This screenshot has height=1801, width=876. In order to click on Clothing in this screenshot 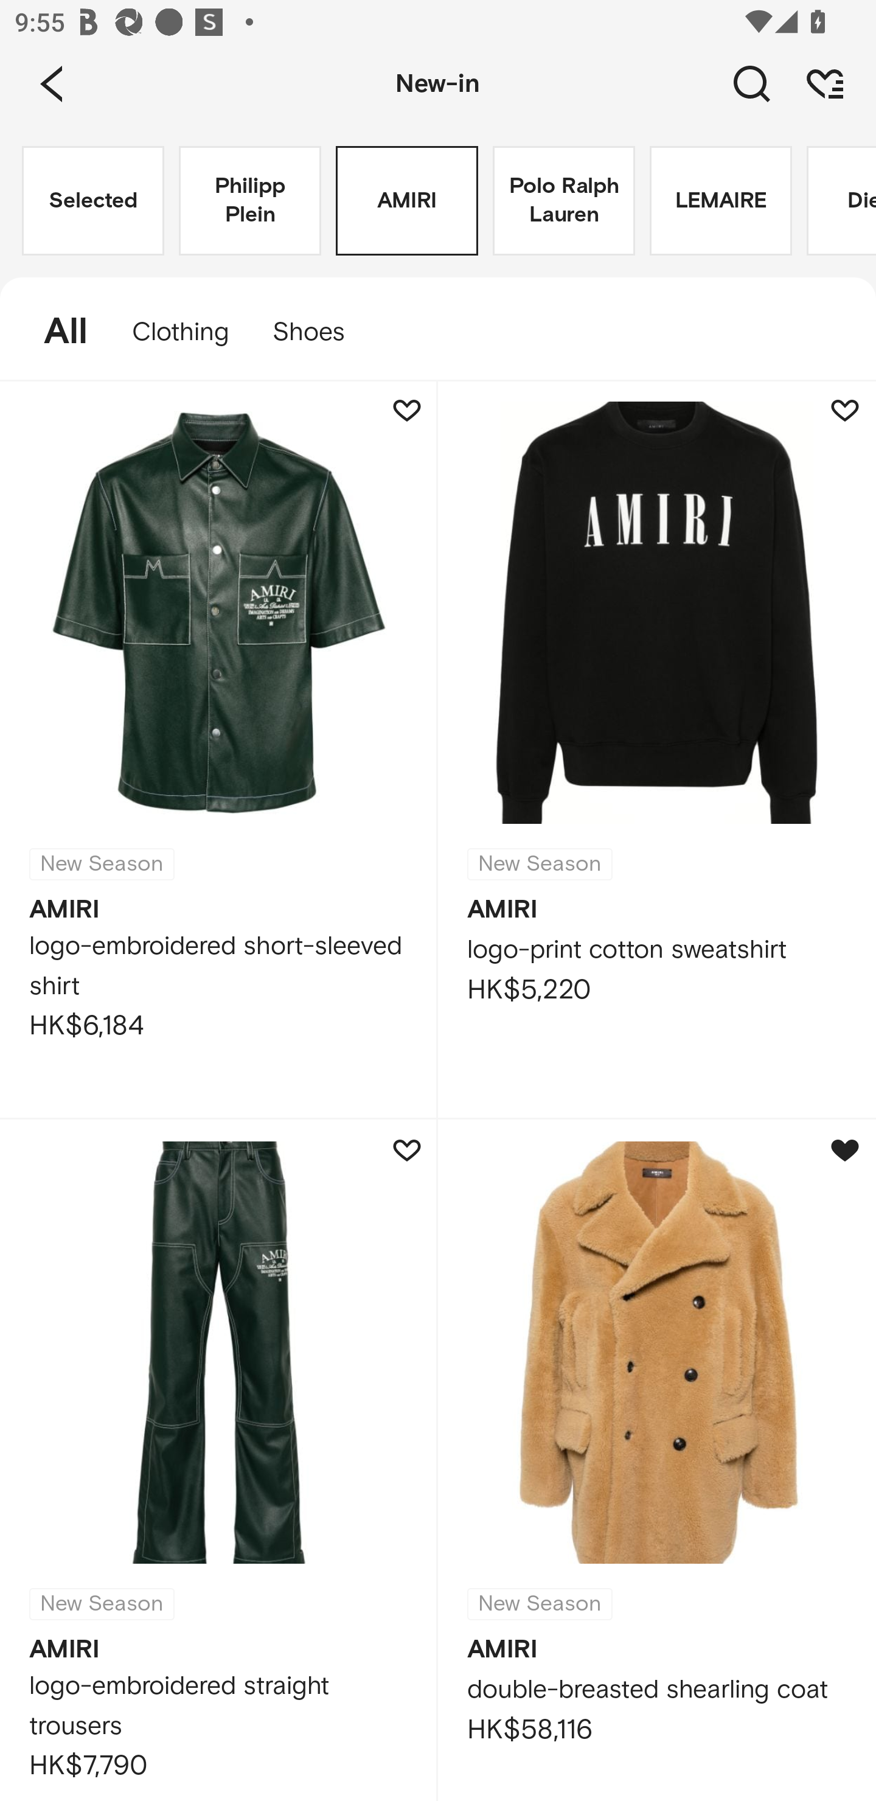, I will do `click(180, 332)`.